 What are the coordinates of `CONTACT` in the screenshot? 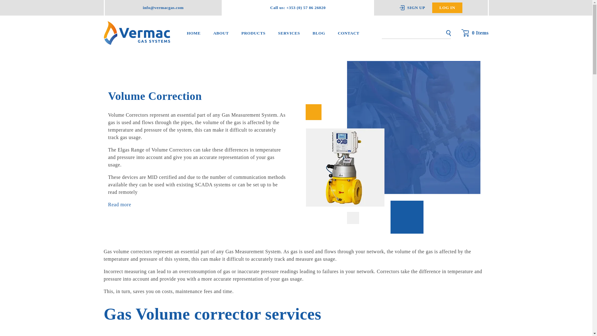 It's located at (348, 33).